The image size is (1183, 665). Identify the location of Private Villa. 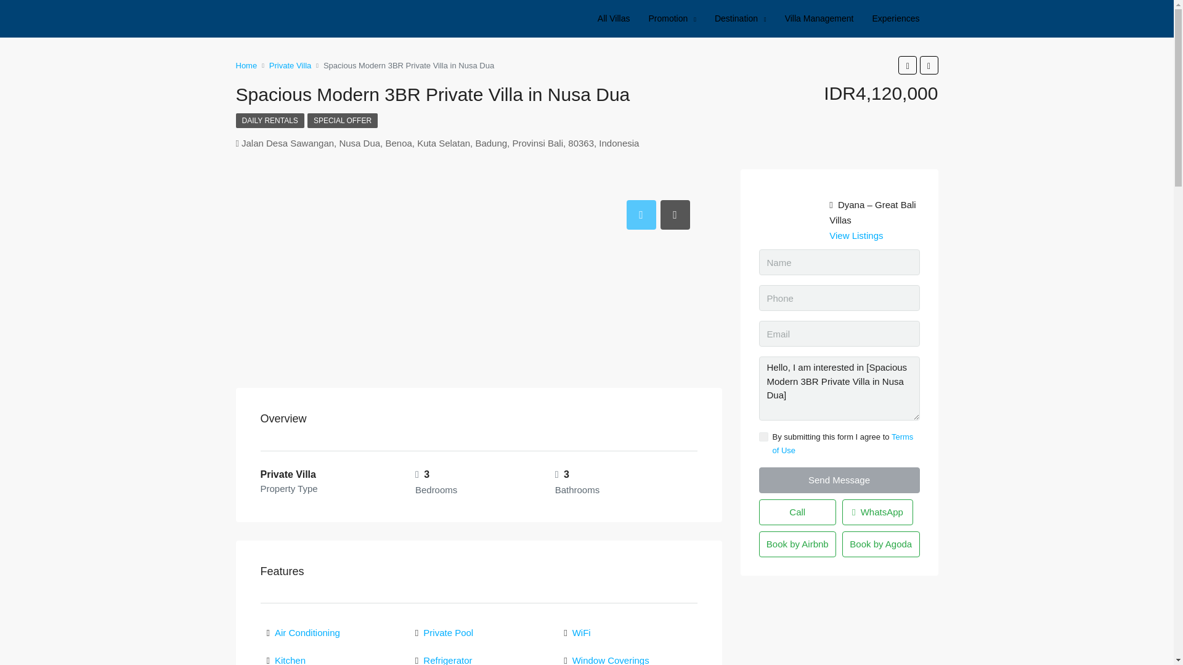
(290, 65).